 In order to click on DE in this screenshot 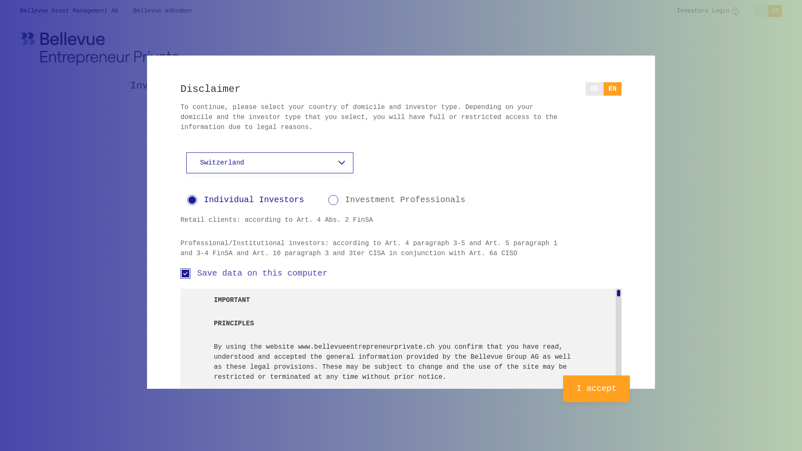, I will do `click(761, 11)`.